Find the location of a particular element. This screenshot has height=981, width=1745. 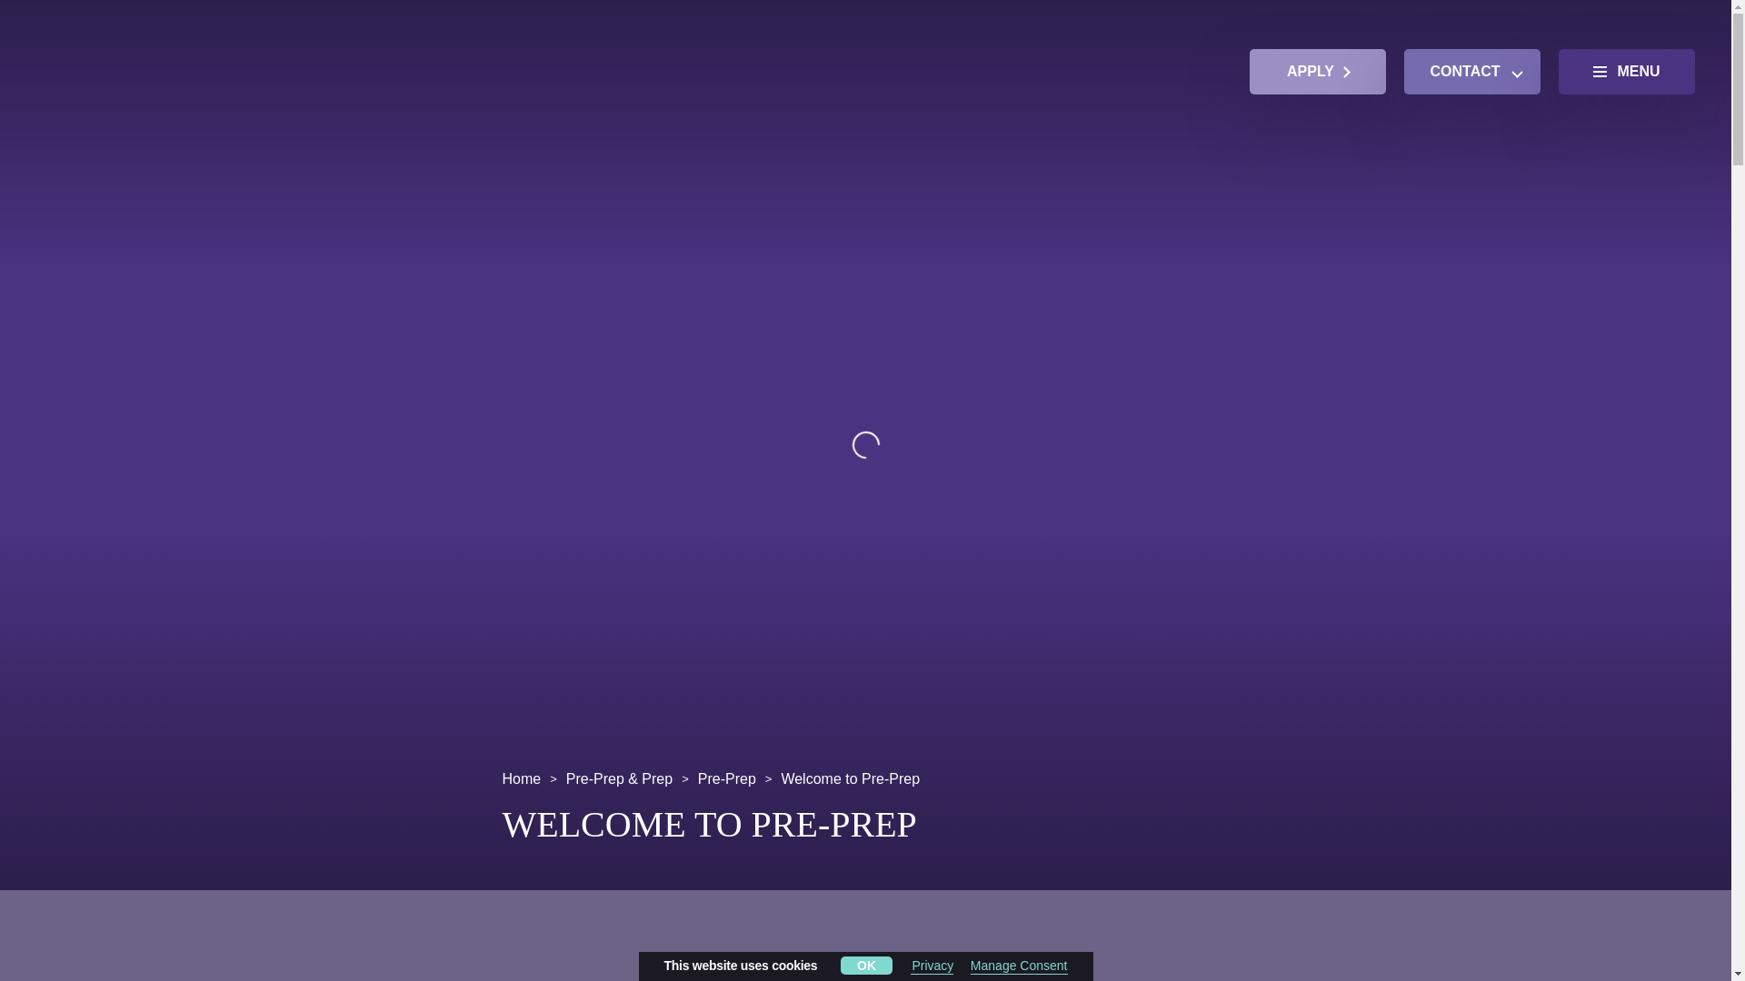

CONTACT is located at coordinates (1472, 71).